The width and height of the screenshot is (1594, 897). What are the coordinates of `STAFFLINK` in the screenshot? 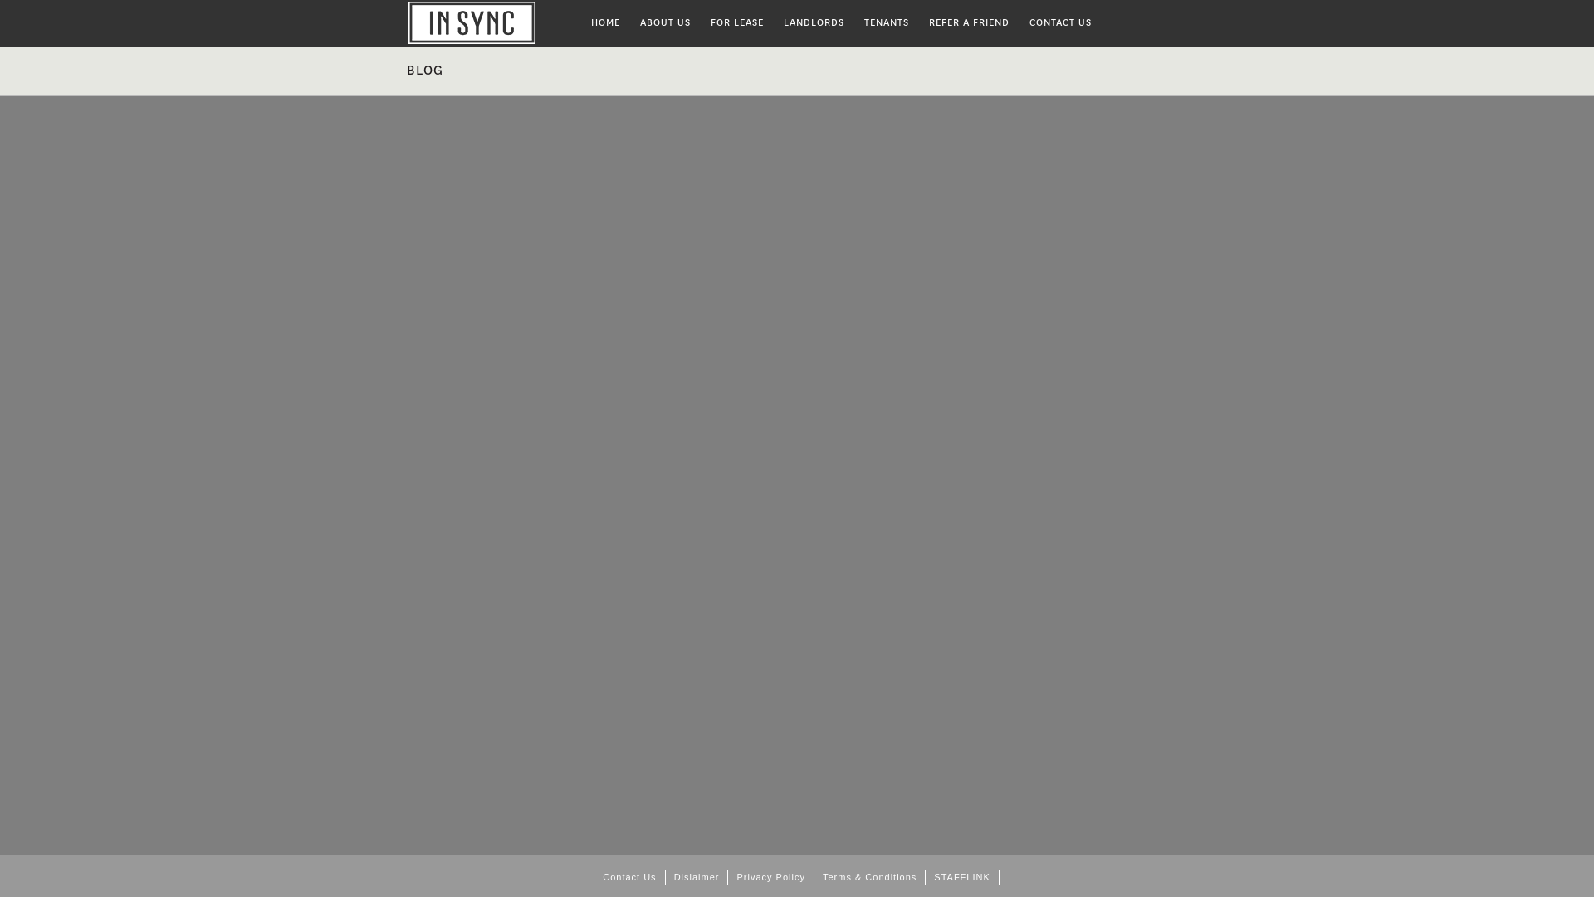 It's located at (962, 877).